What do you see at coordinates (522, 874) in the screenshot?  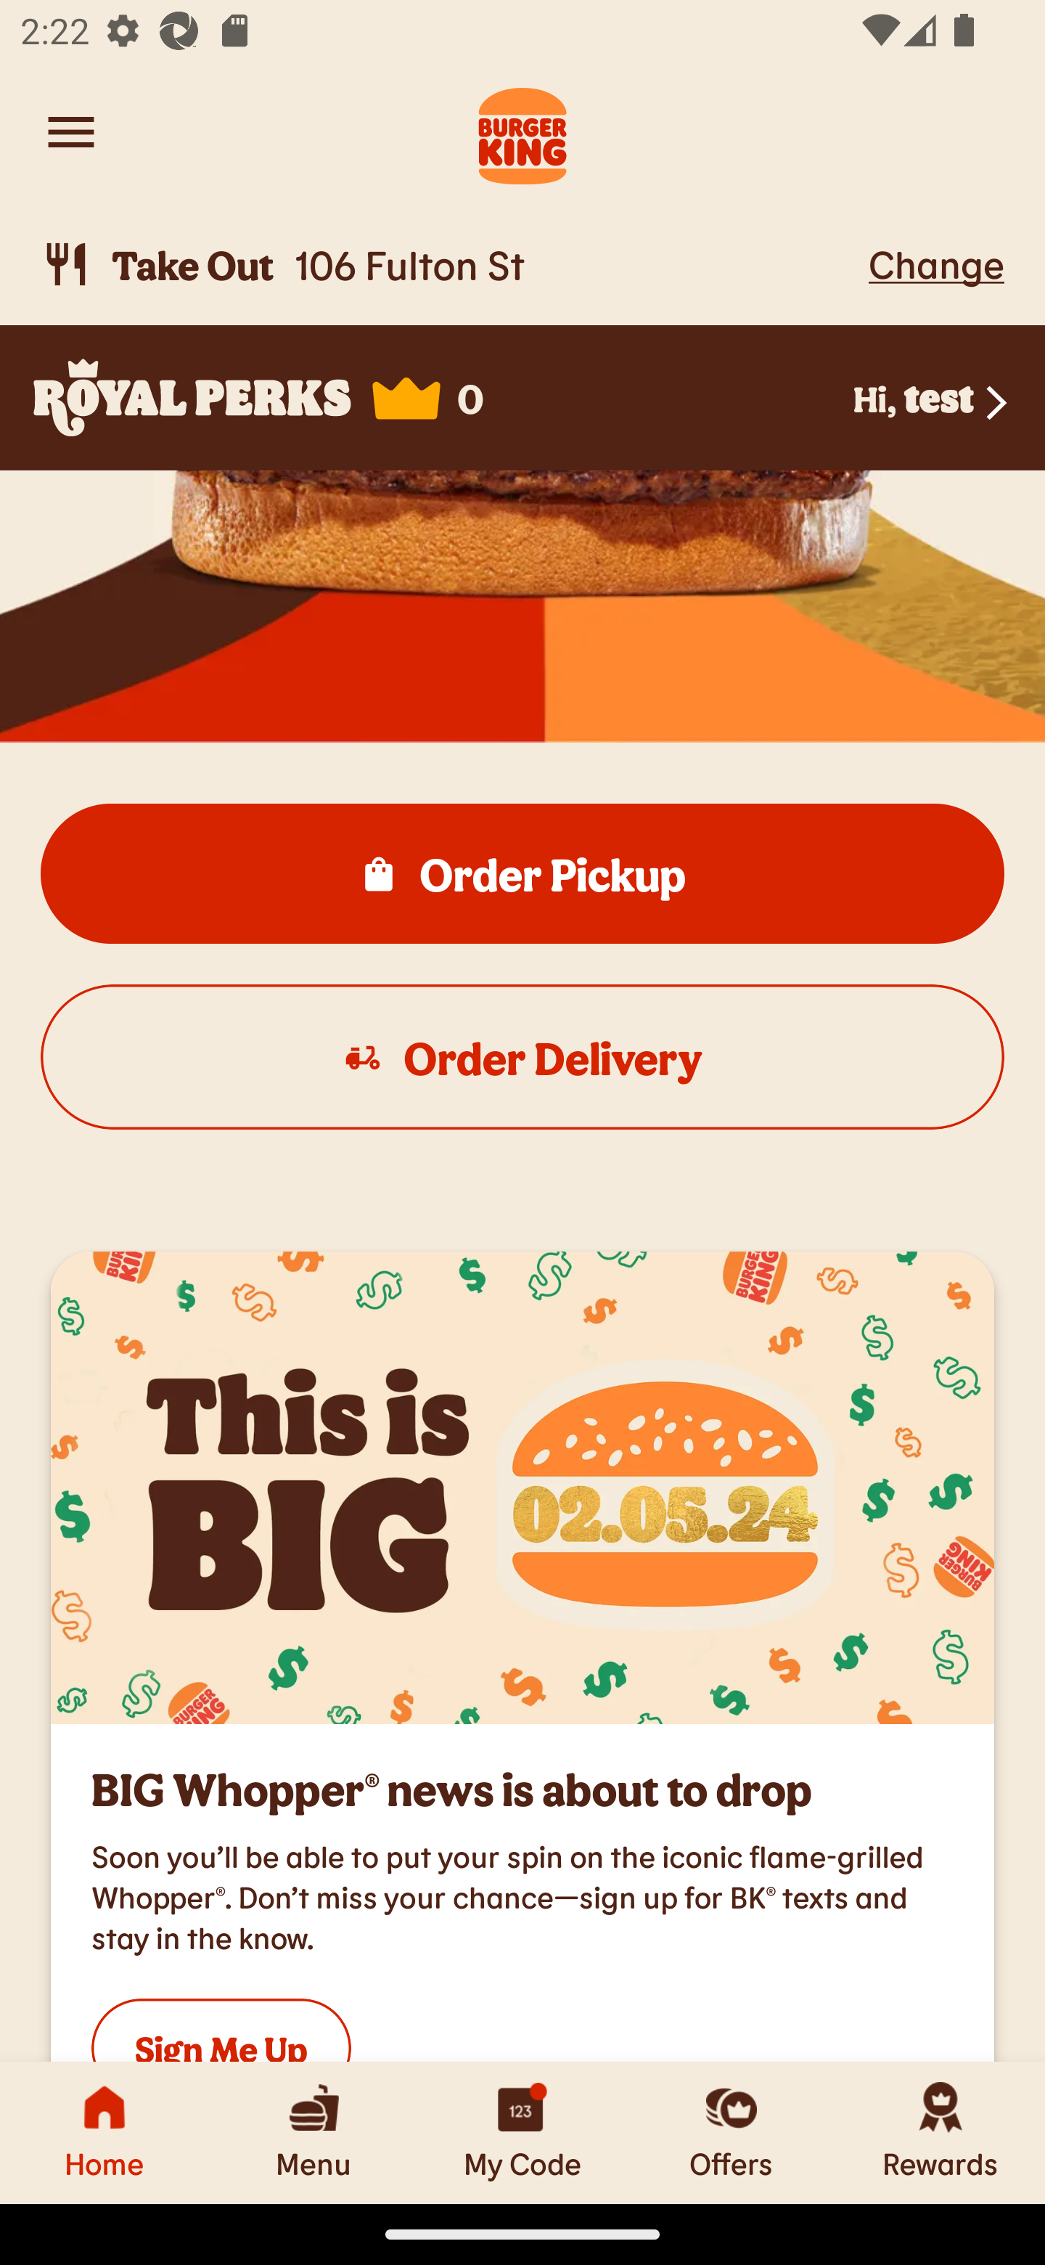 I see `, Order Pickup  Order Pickup` at bounding box center [522, 874].